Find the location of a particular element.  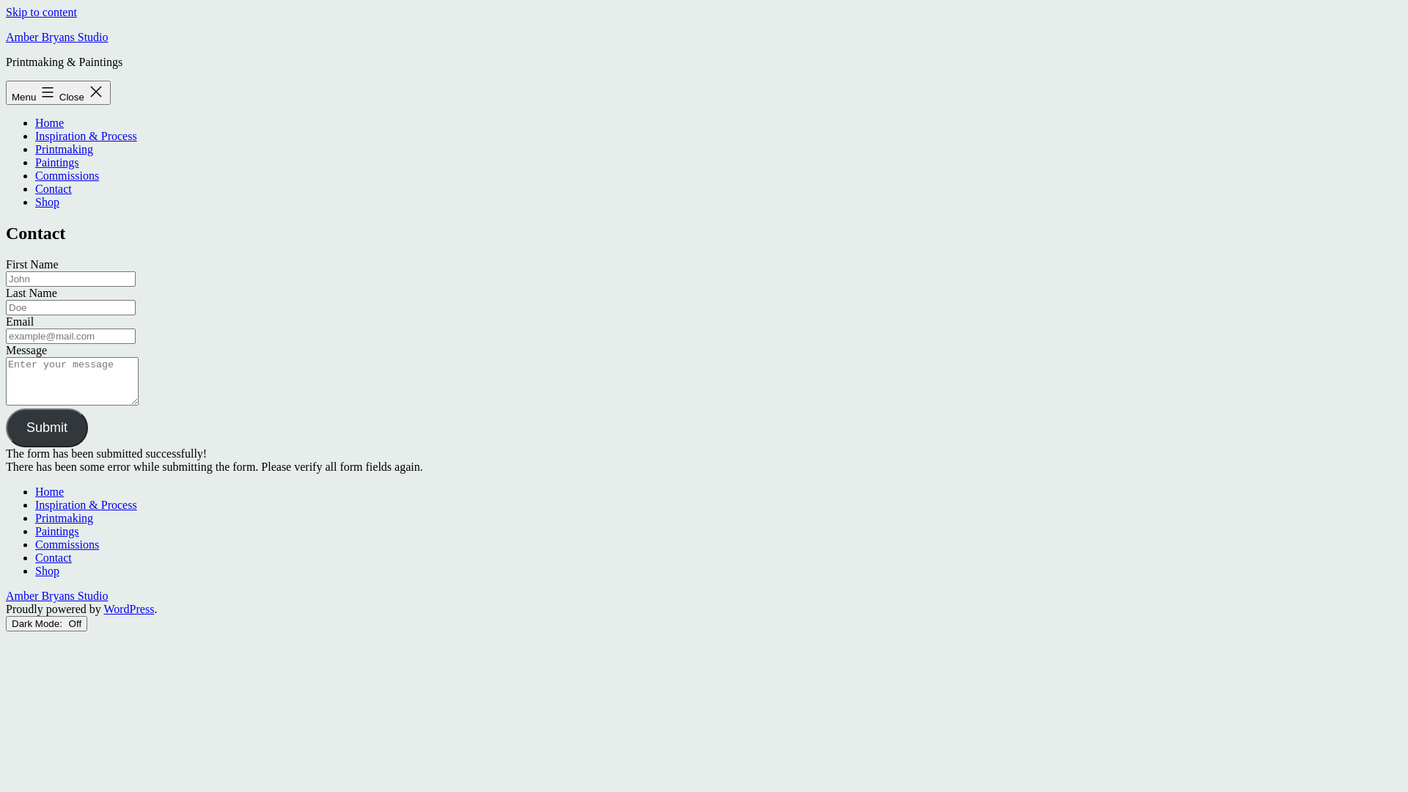

WordPress is located at coordinates (129, 609).